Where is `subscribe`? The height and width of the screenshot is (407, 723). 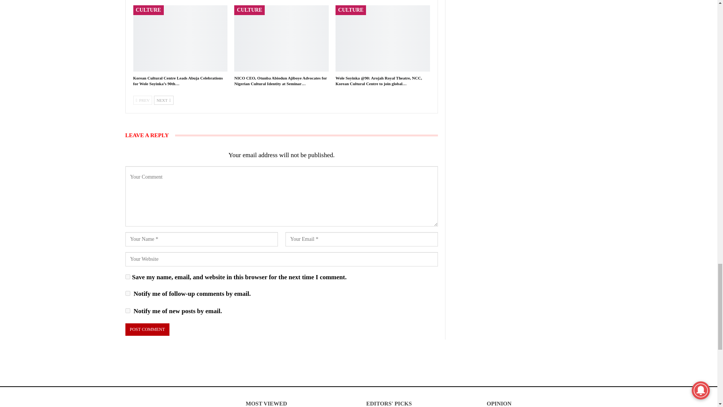 subscribe is located at coordinates (127, 293).